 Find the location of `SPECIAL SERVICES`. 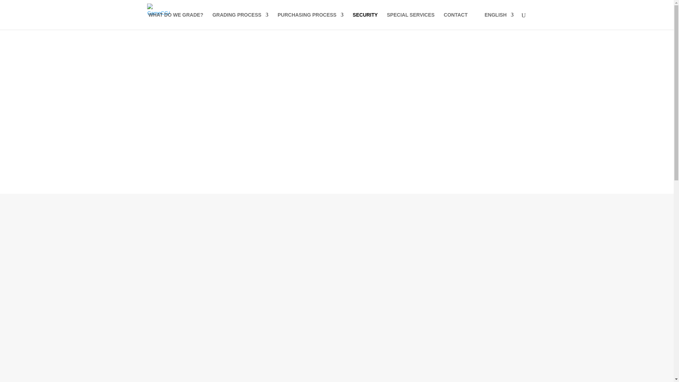

SPECIAL SERVICES is located at coordinates (411, 21).